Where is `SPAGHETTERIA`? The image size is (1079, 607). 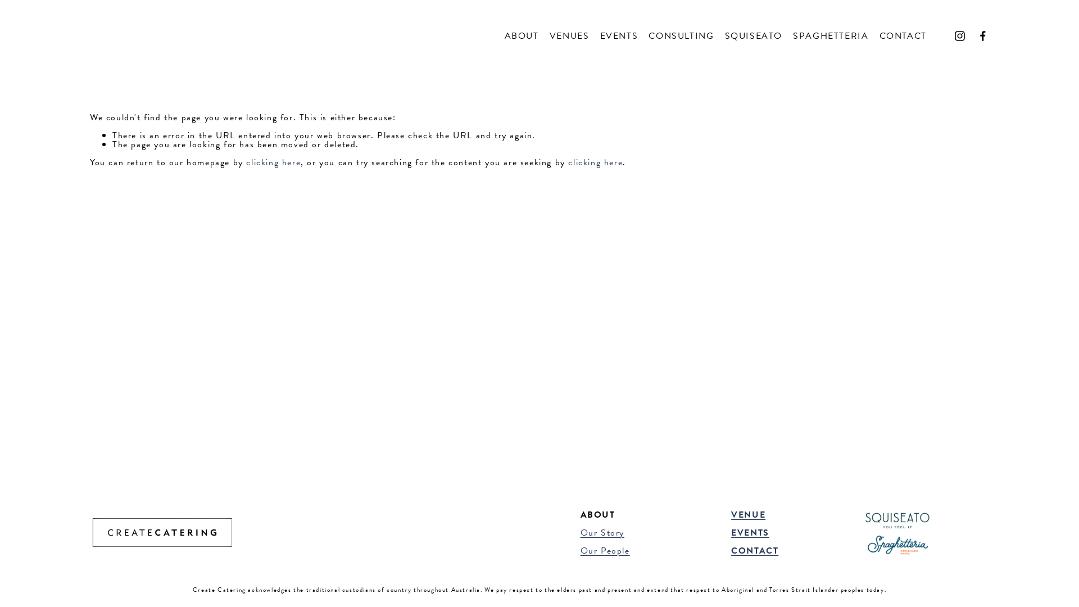 SPAGHETTERIA is located at coordinates (831, 36).